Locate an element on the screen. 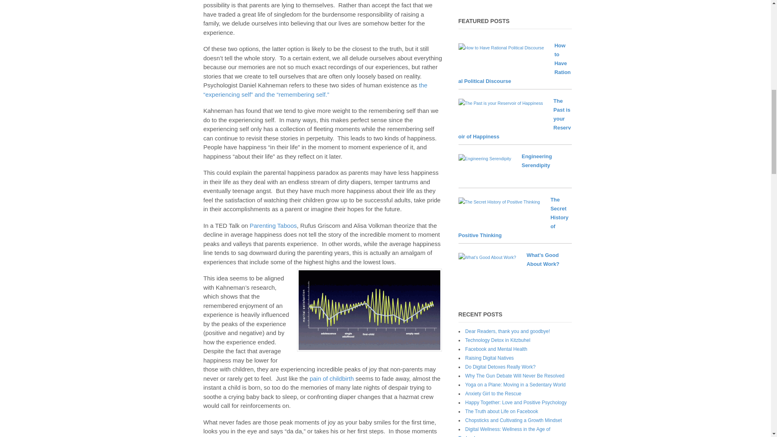 This screenshot has width=777, height=437. pain of childbirth is located at coordinates (331, 378).